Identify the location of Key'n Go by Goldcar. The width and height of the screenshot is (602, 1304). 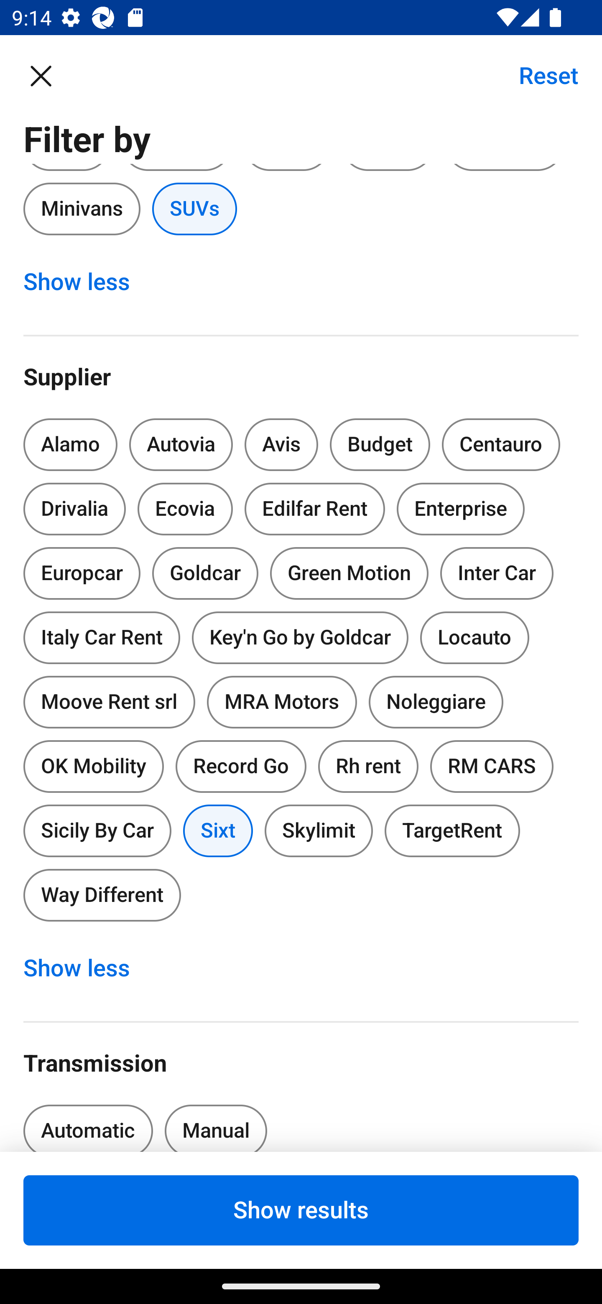
(300, 637).